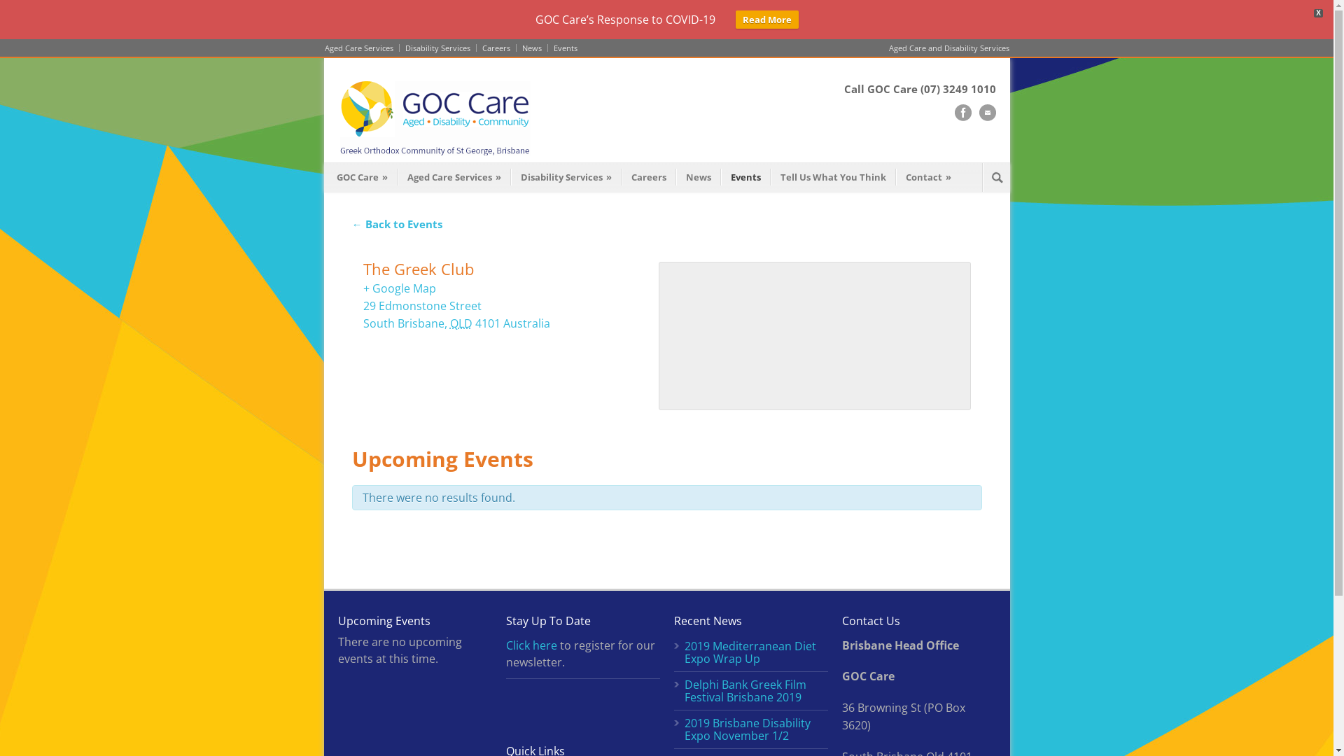  What do you see at coordinates (399, 288) in the screenshot?
I see `+ Google Map` at bounding box center [399, 288].